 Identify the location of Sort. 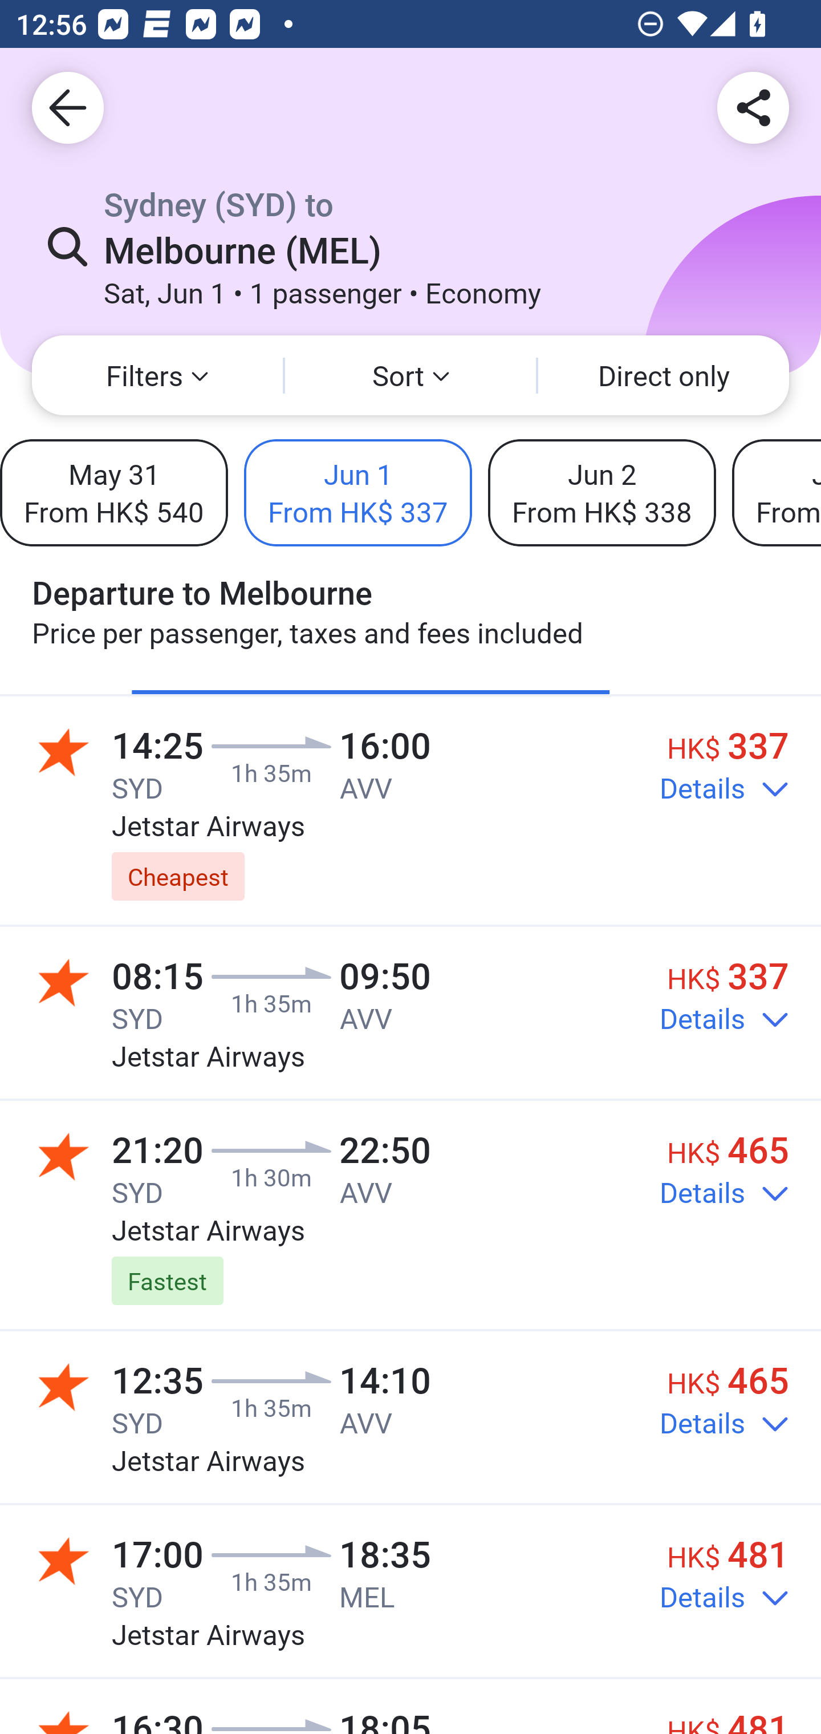
(410, 375).